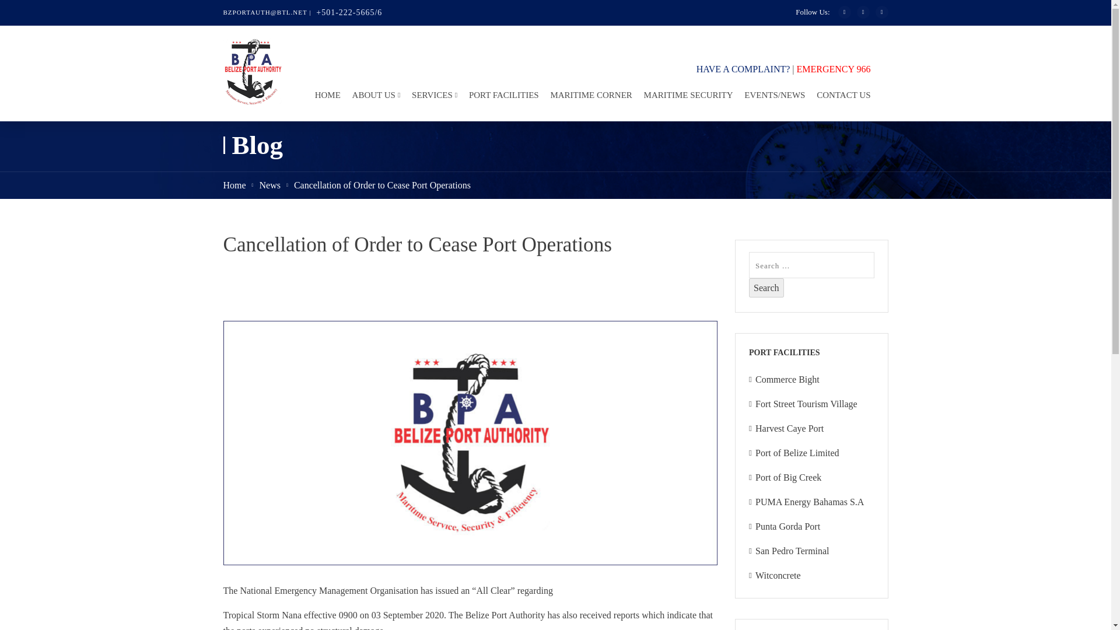 The height and width of the screenshot is (630, 1120). Describe the element at coordinates (373, 98) in the screenshot. I see `ABOUT US` at that location.